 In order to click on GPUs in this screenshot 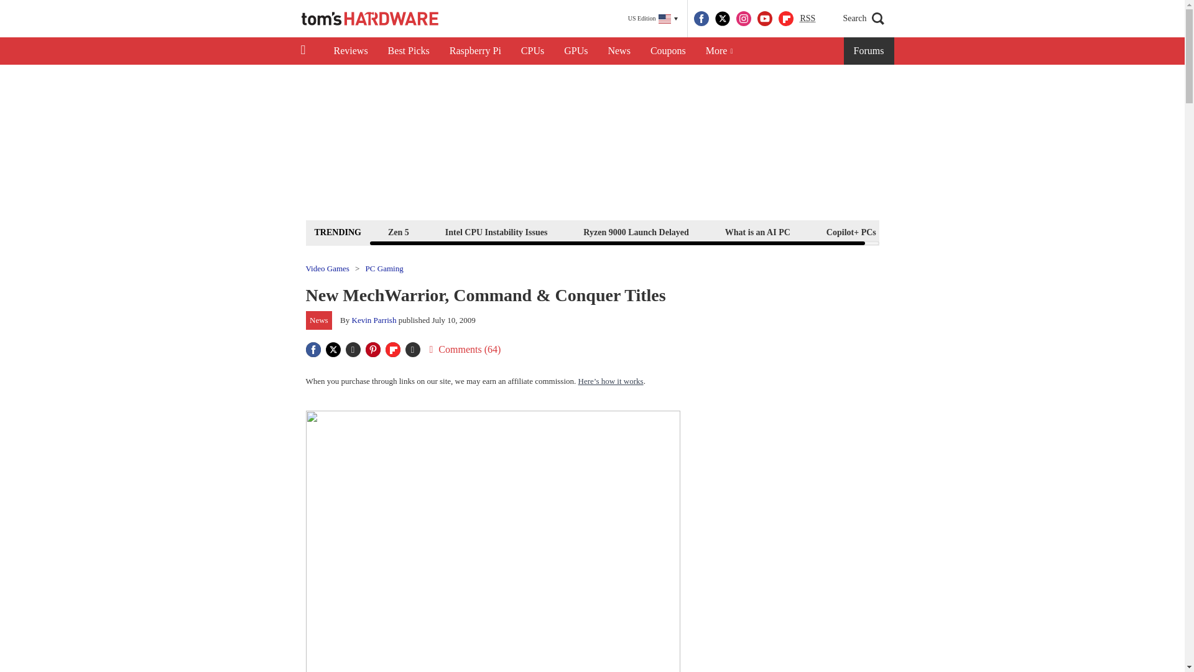, I will do `click(576, 51)`.